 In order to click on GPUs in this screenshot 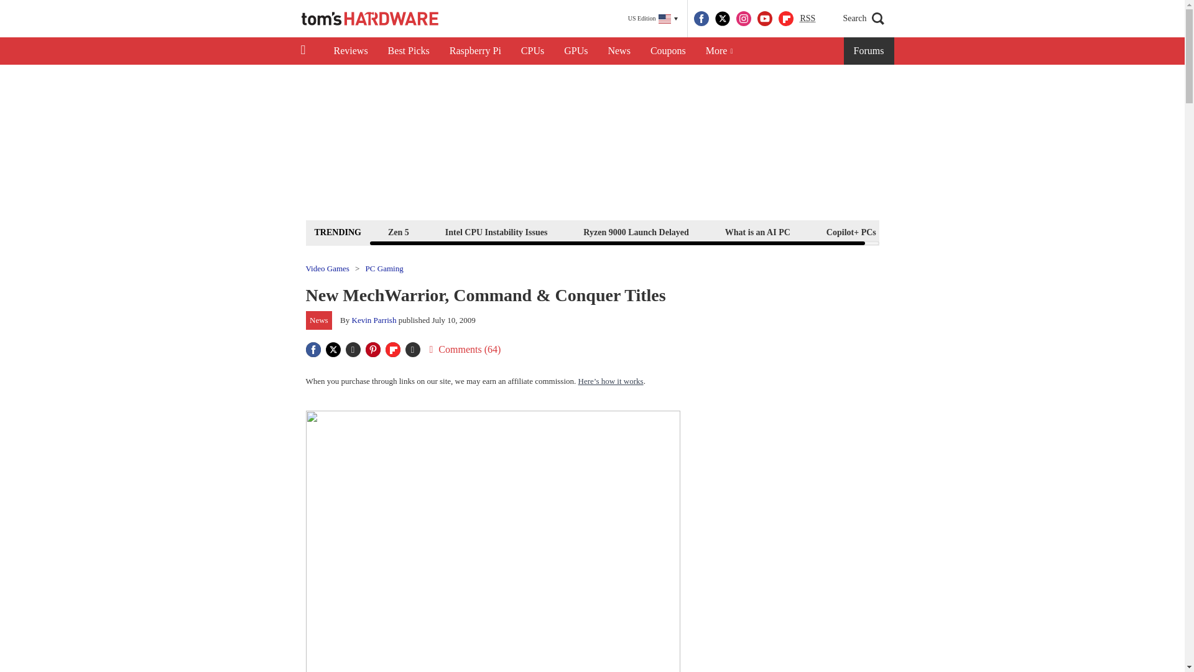, I will do `click(576, 51)`.